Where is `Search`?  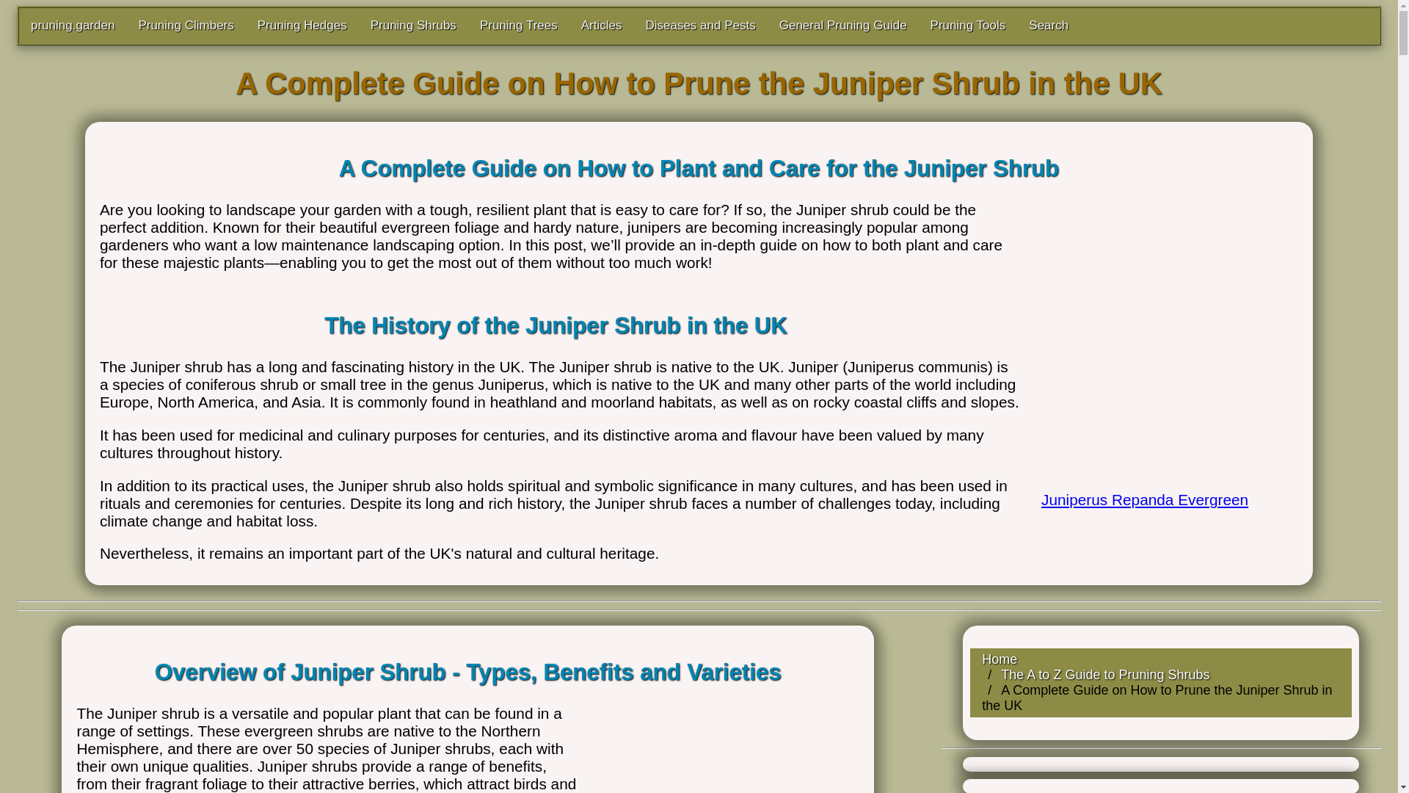
Search is located at coordinates (1049, 25).